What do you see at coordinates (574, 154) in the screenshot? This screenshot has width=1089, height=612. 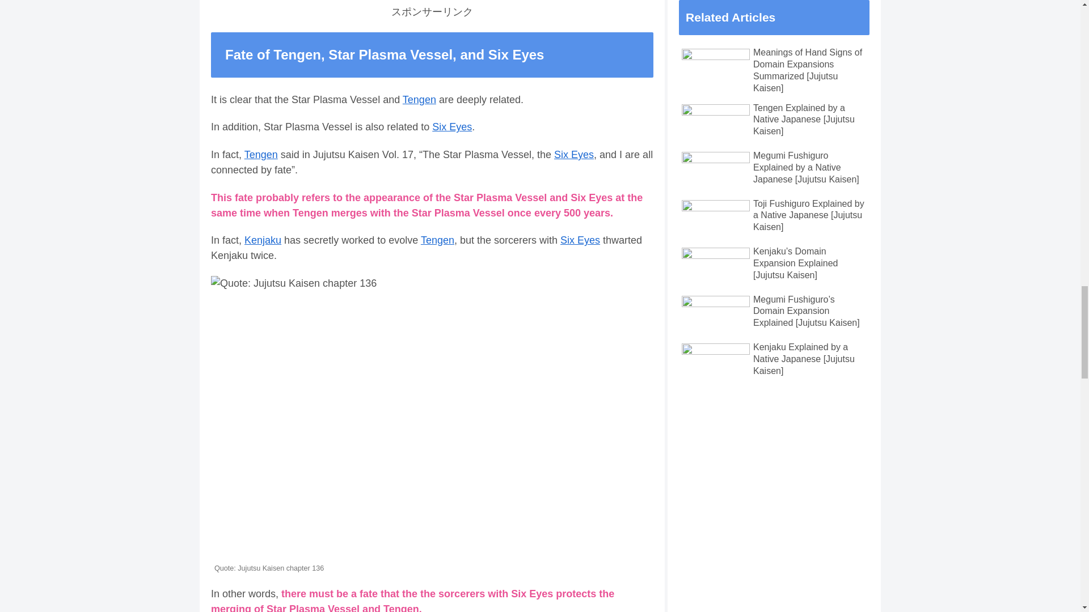 I see `Six Eyes` at bounding box center [574, 154].